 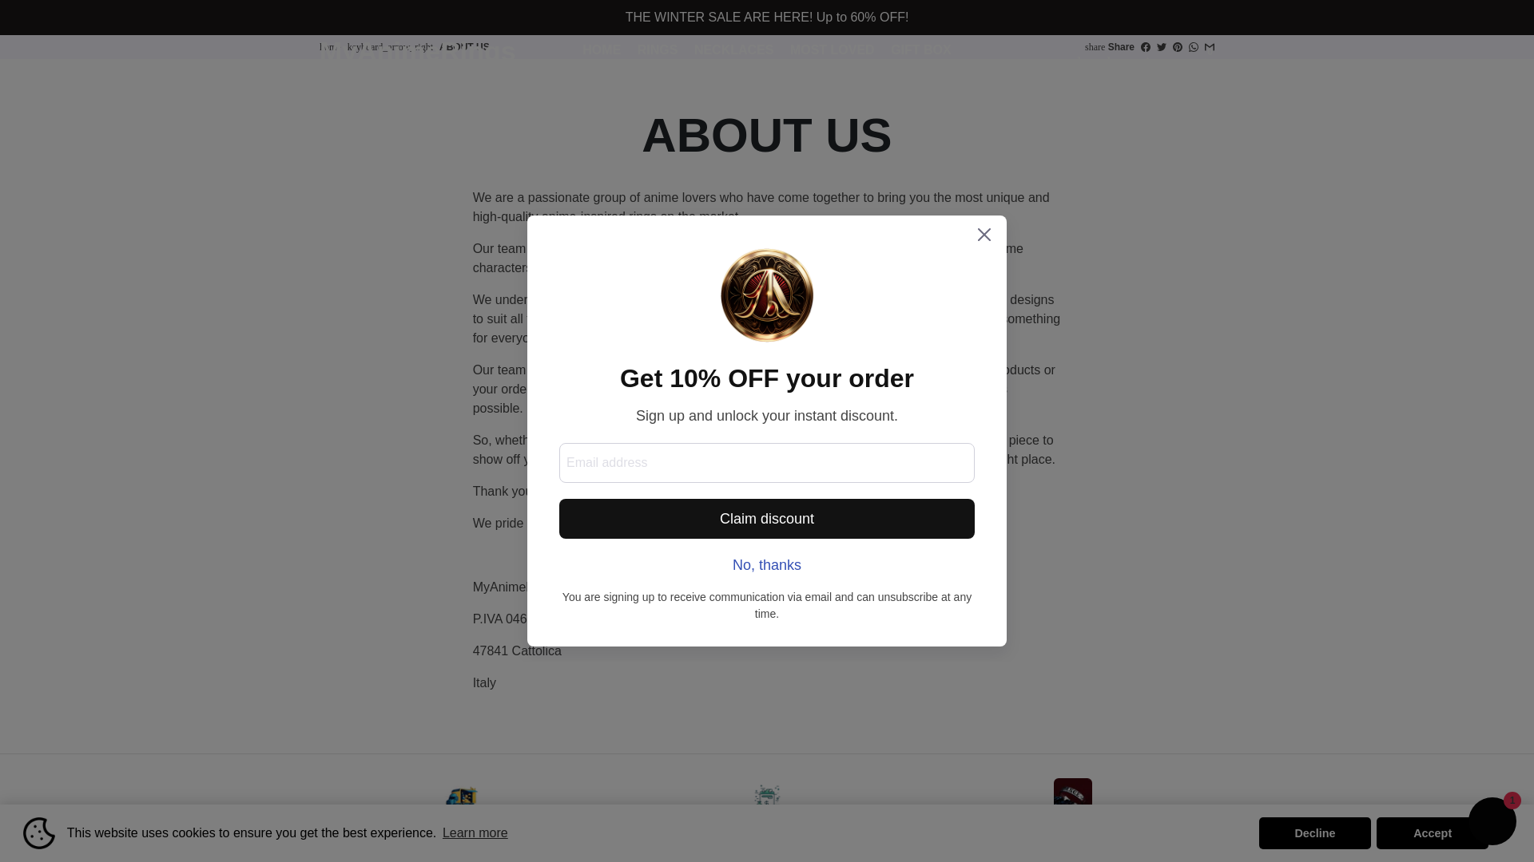 What do you see at coordinates (417, 62) in the screenshot?
I see `MyAnimeRings` at bounding box center [417, 62].